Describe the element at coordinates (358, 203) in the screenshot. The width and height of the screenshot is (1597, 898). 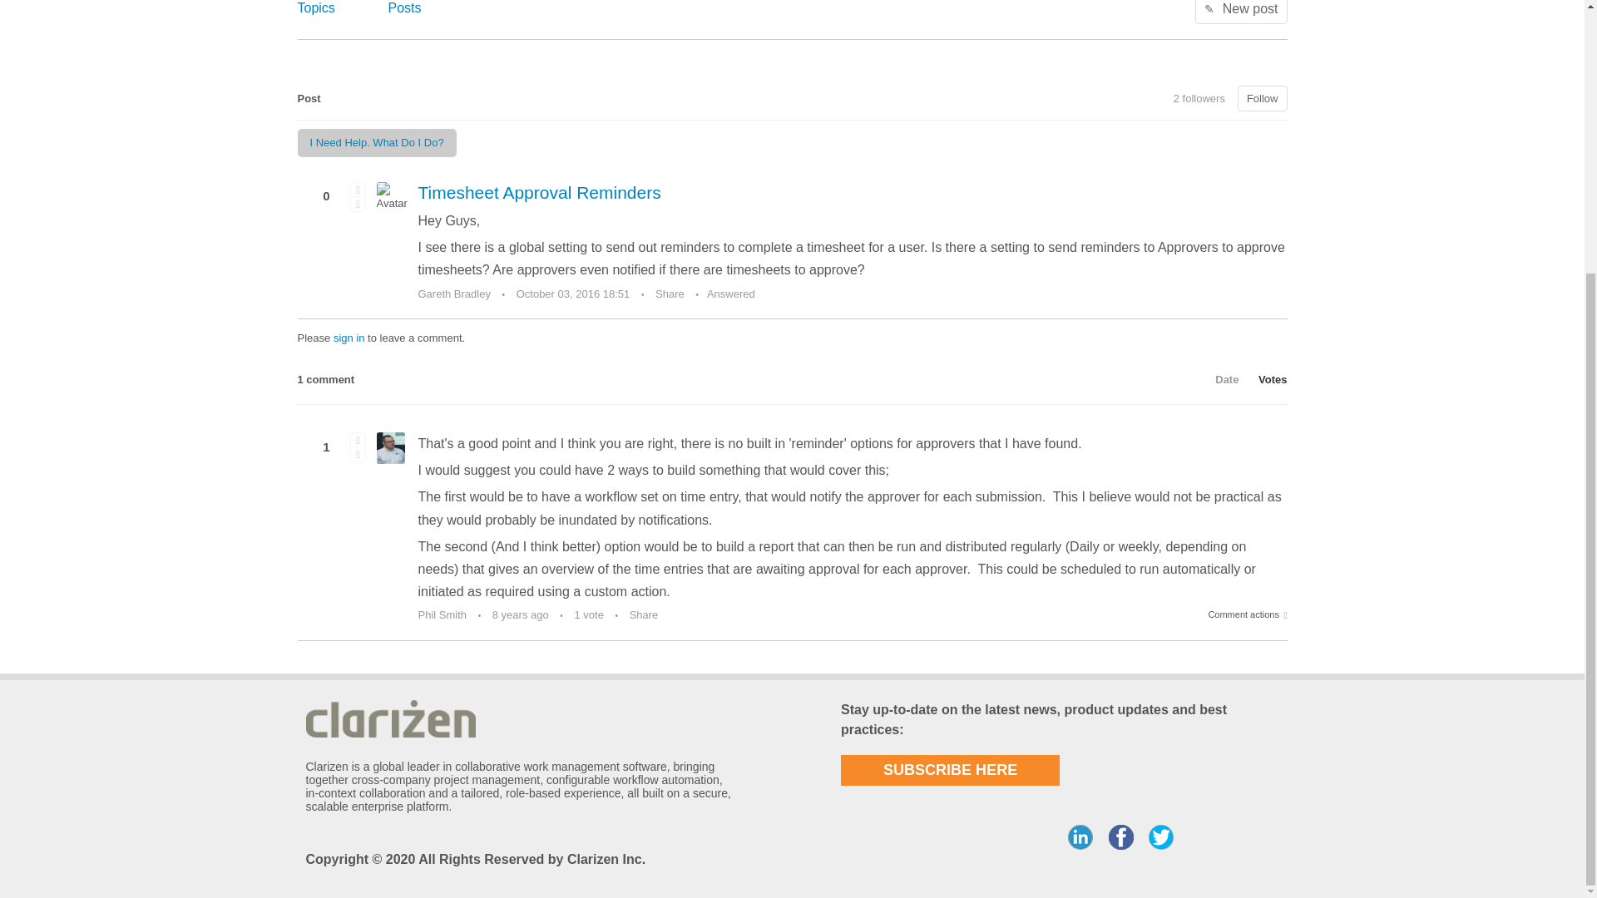
I see `No` at that location.